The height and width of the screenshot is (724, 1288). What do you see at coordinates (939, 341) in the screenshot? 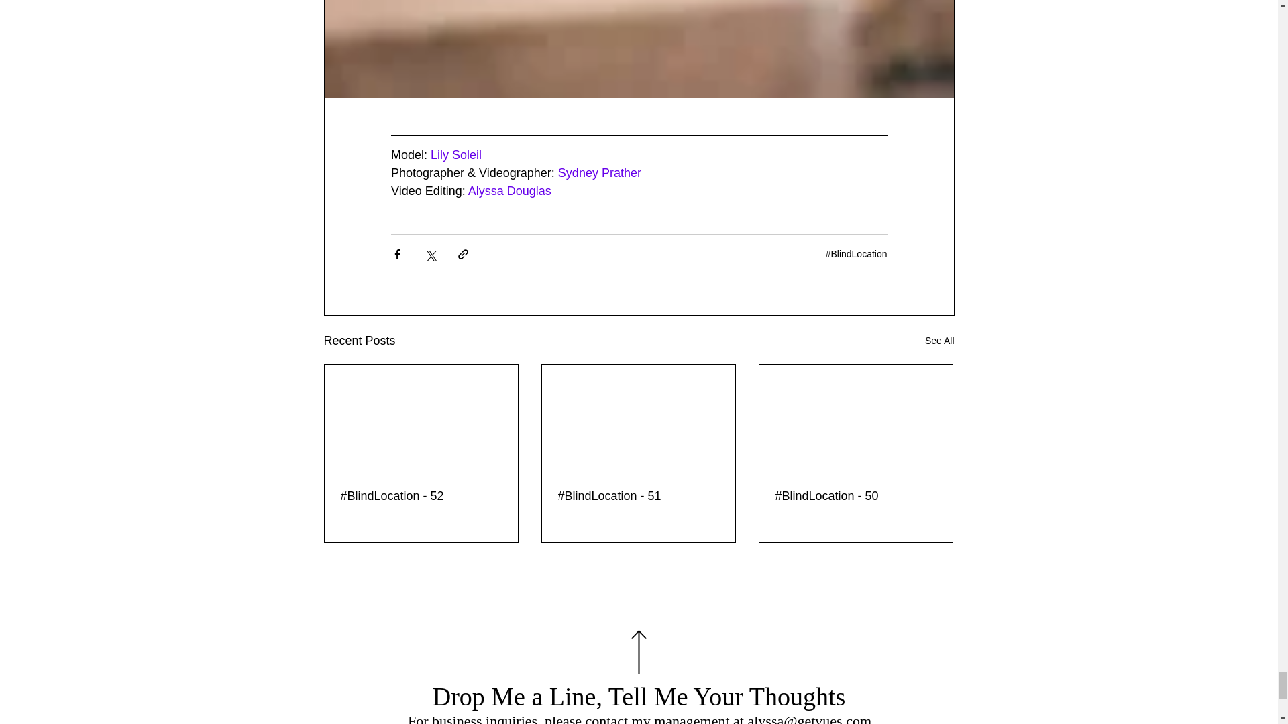
I see `See All` at bounding box center [939, 341].